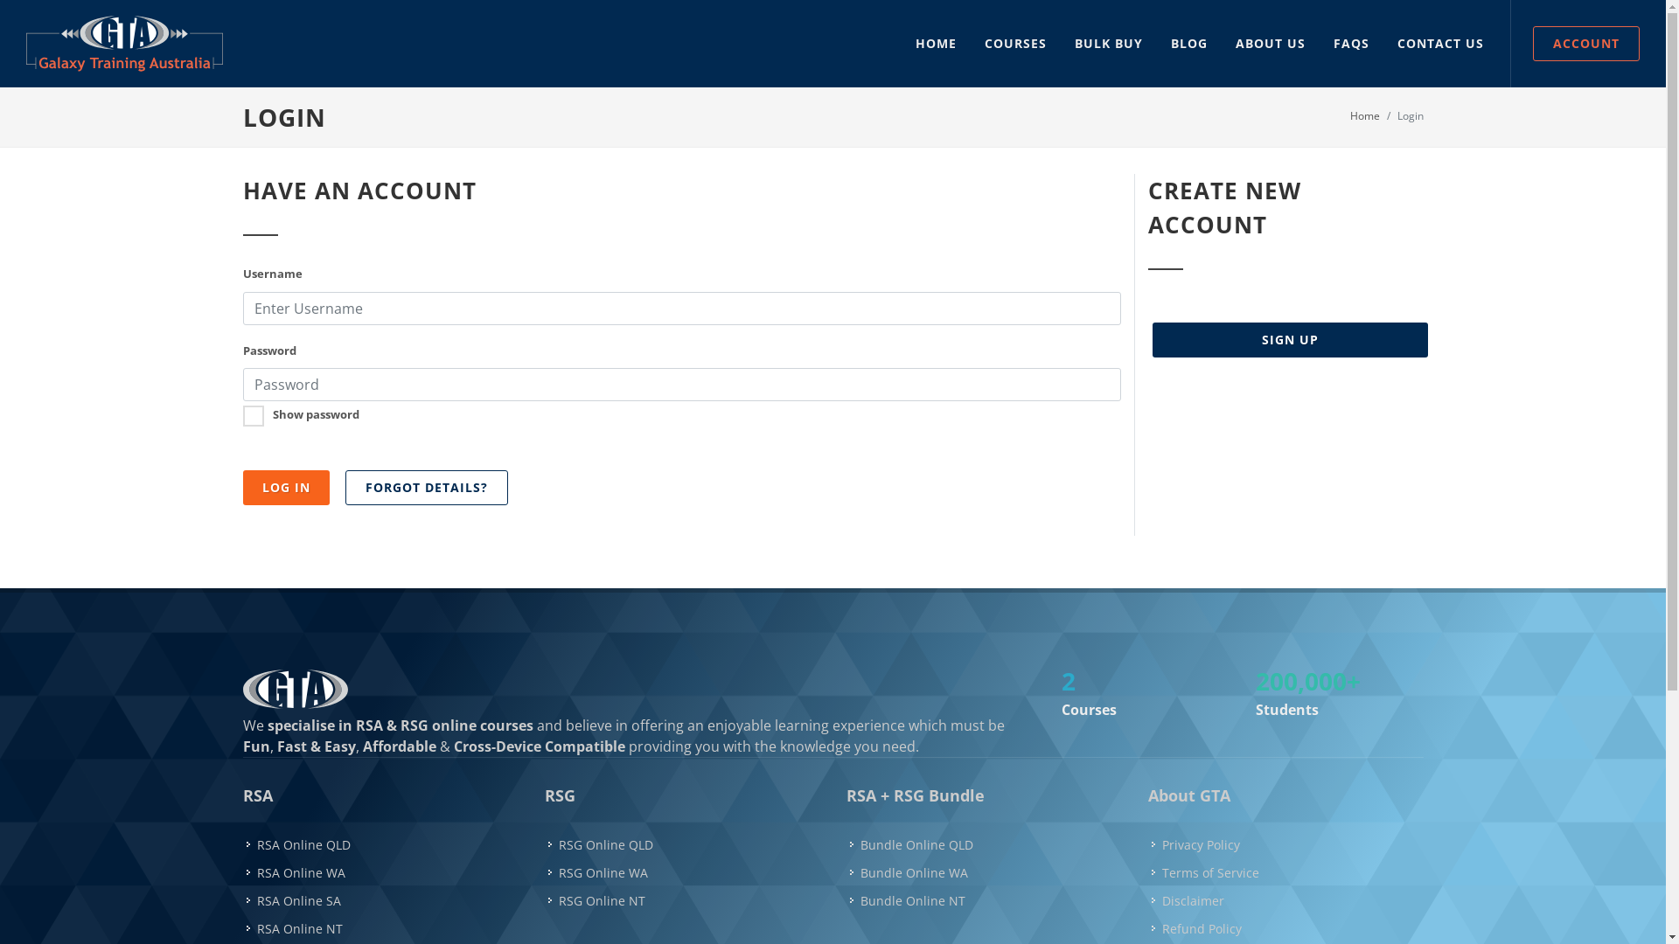 This screenshot has width=1679, height=944. What do you see at coordinates (287, 488) in the screenshot?
I see `Log In` at bounding box center [287, 488].